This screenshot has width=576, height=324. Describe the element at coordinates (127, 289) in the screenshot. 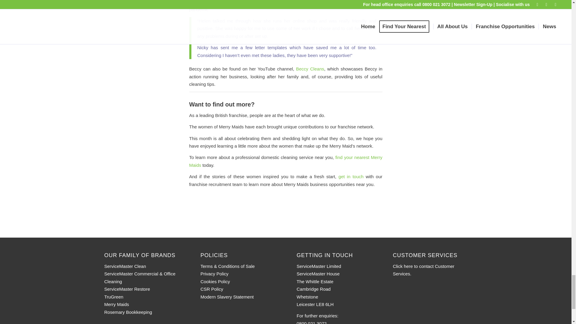

I see `ServiceMaster Restore` at that location.